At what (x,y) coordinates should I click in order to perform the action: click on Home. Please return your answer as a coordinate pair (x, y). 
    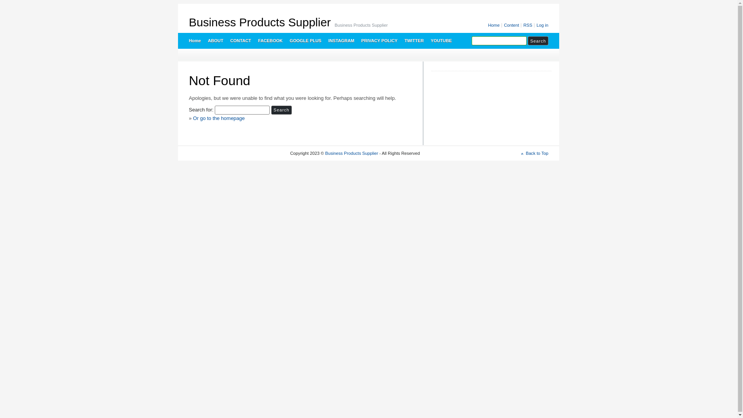
    Looking at the image, I should click on (495, 26).